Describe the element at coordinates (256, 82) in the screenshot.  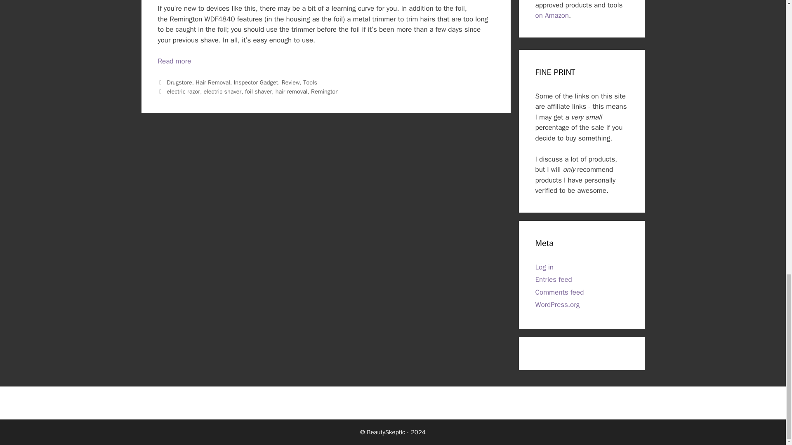
I see `Inspector Gadget` at that location.